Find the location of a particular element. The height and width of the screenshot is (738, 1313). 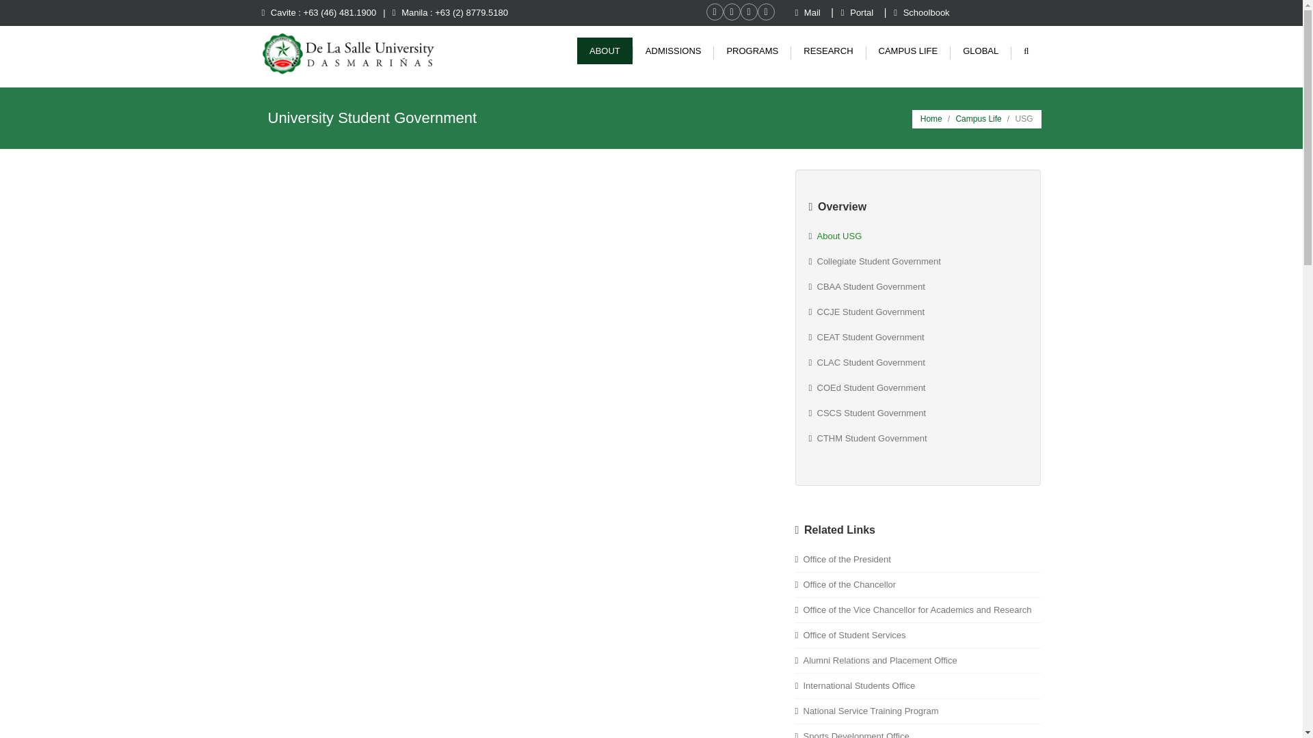

ABOUT is located at coordinates (605, 51).